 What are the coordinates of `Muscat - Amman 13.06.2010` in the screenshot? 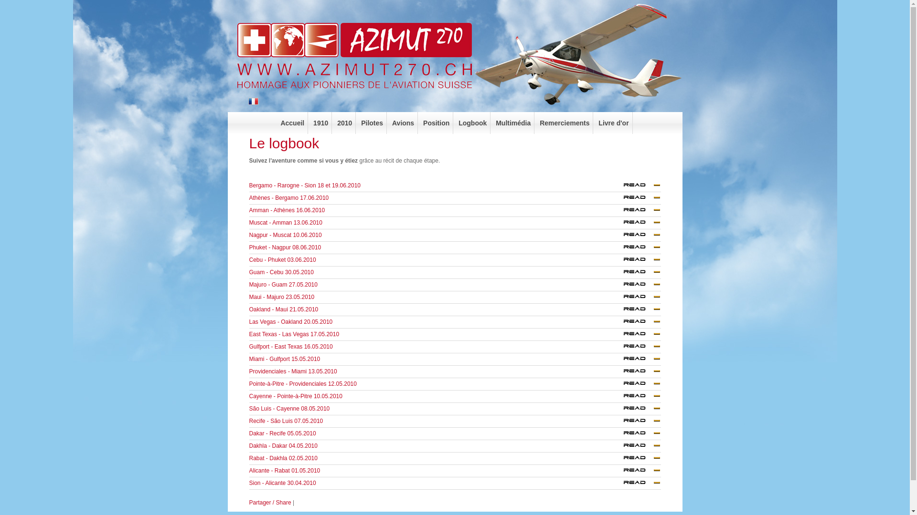 It's located at (286, 223).